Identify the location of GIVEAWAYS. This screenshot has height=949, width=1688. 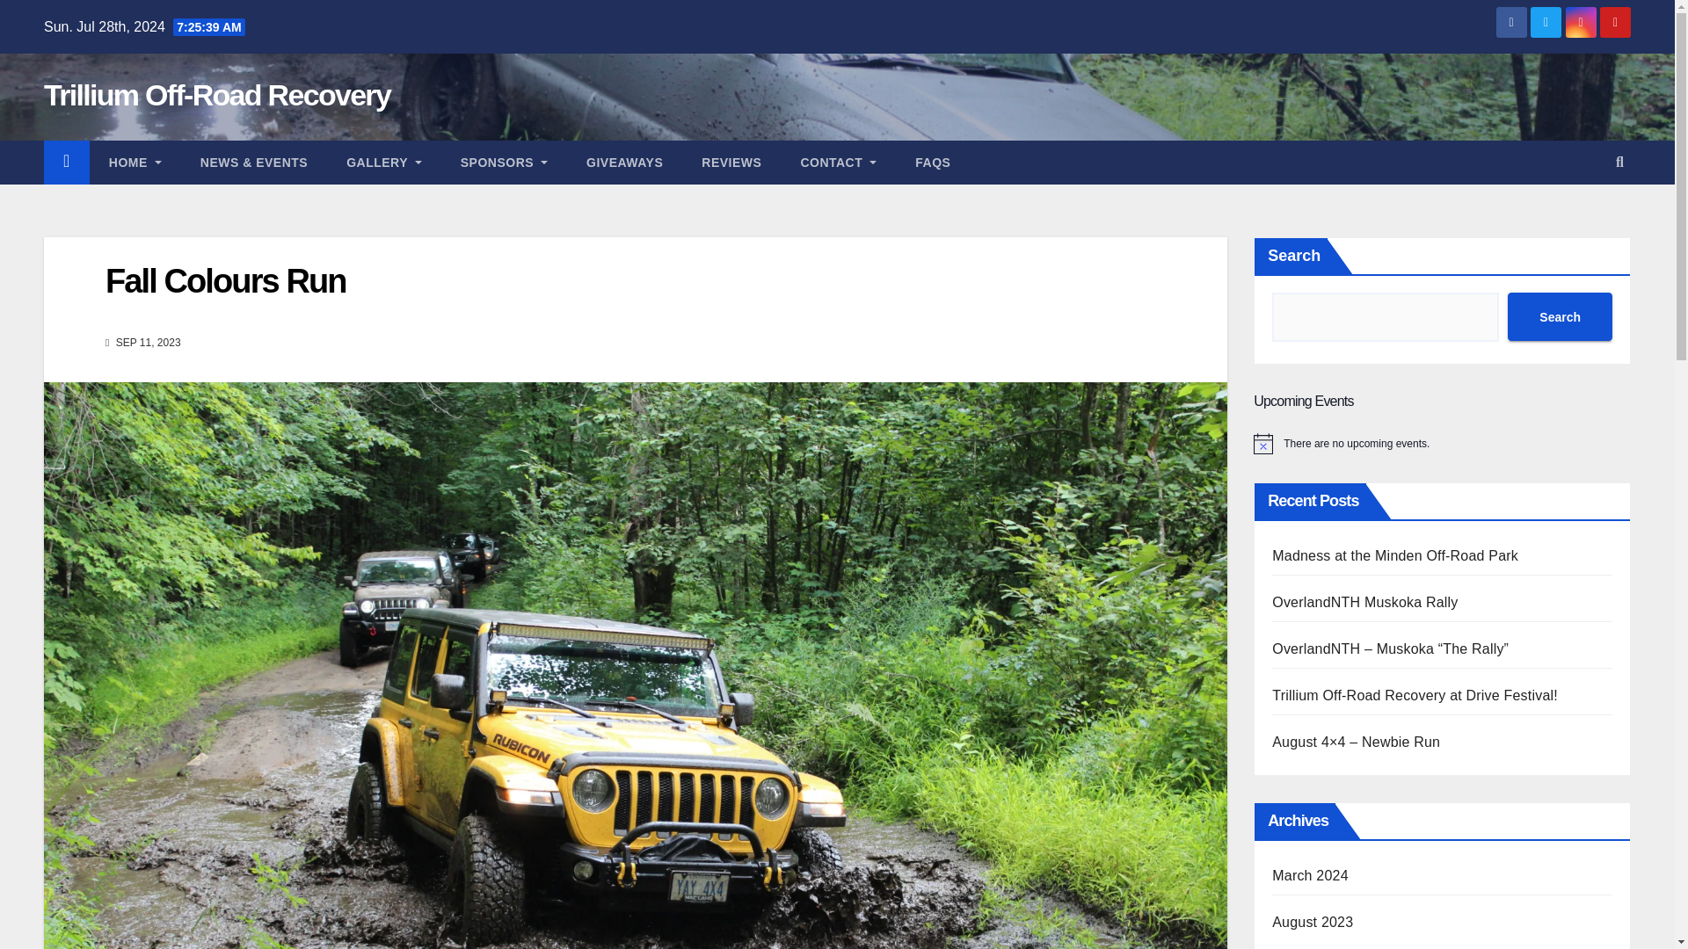
(624, 162).